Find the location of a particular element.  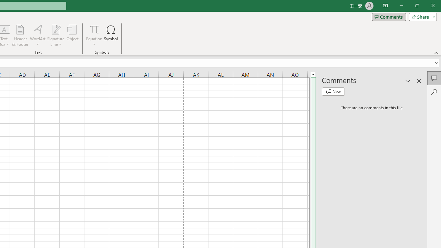

Comments is located at coordinates (434, 78).